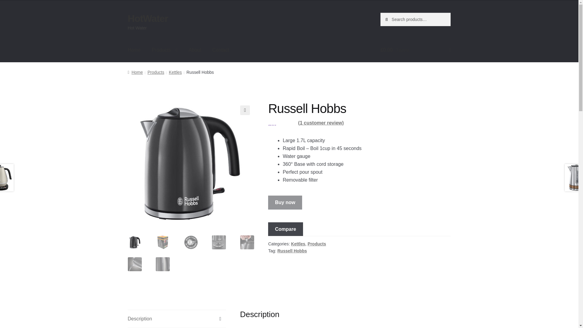 This screenshot has height=328, width=583. Describe the element at coordinates (415, 50) in the screenshot. I see `View your shopping basket` at that location.